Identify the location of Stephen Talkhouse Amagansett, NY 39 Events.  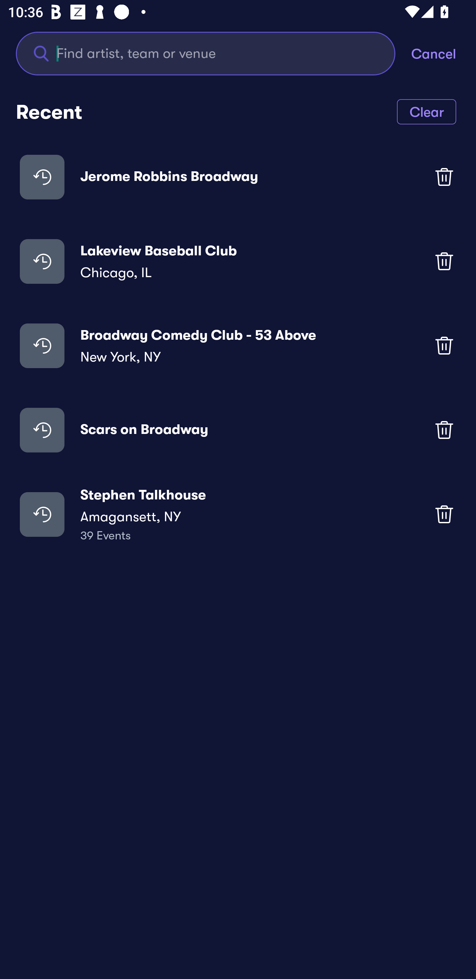
(238, 514).